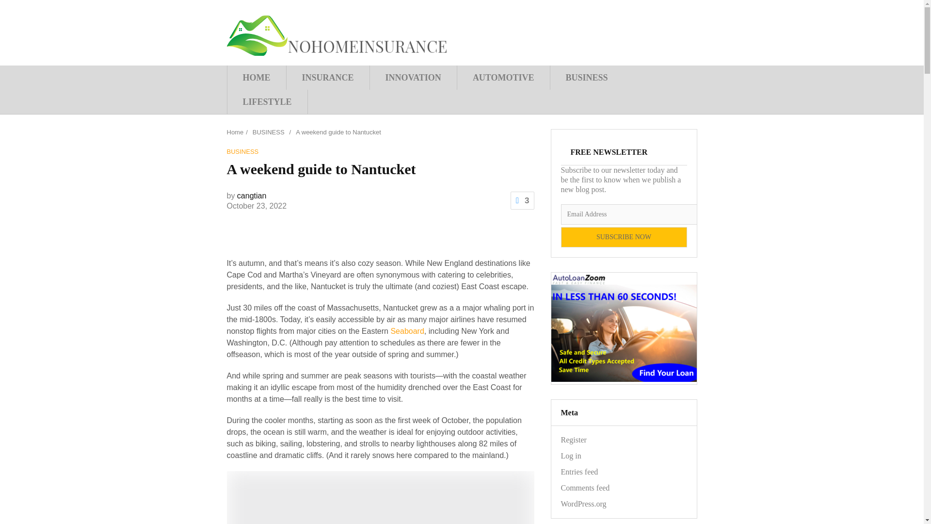 Image resolution: width=931 pixels, height=524 pixels. What do you see at coordinates (269, 132) in the screenshot?
I see `BUSINESS` at bounding box center [269, 132].